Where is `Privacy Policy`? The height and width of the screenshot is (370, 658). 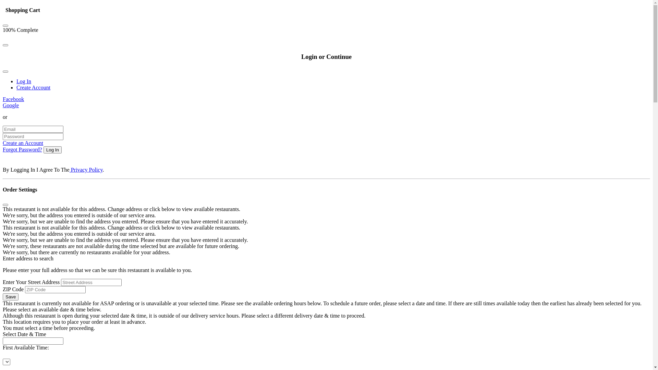
Privacy Policy is located at coordinates (86, 170).